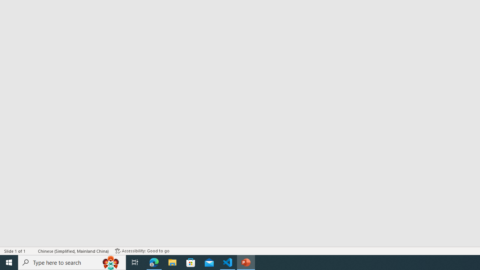 Image resolution: width=480 pixels, height=270 pixels. What do you see at coordinates (32, 250) in the screenshot?
I see `Spell Check ` at bounding box center [32, 250].